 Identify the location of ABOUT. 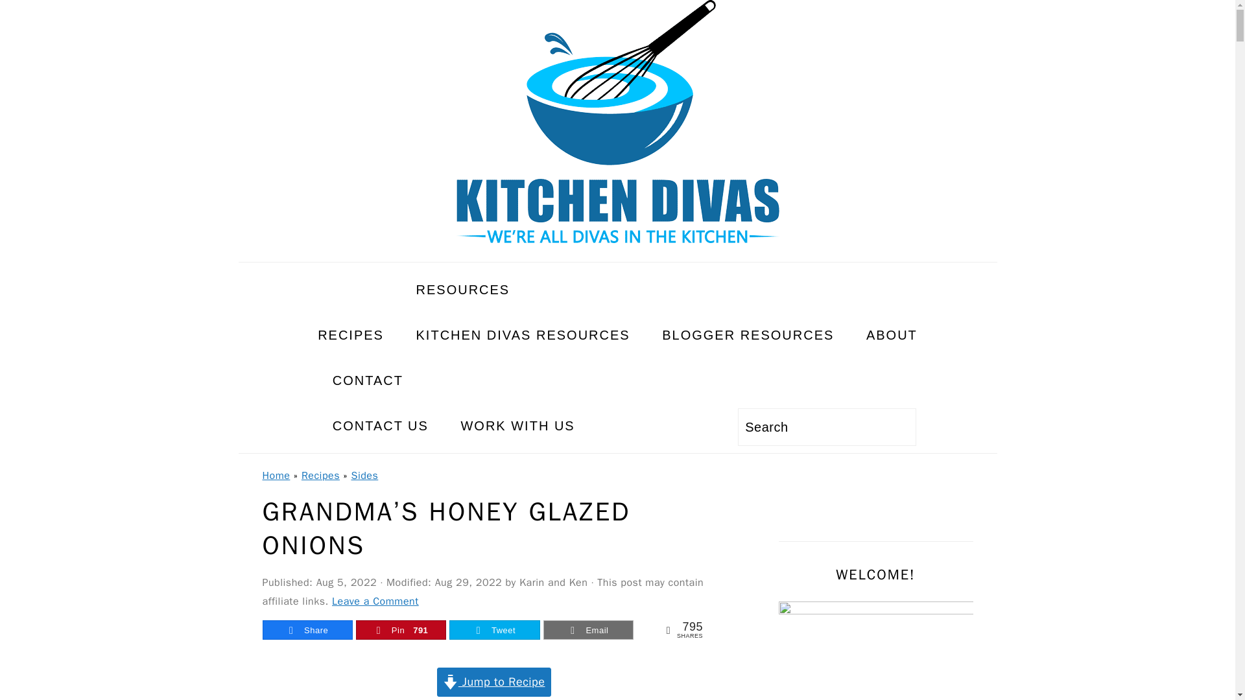
(892, 334).